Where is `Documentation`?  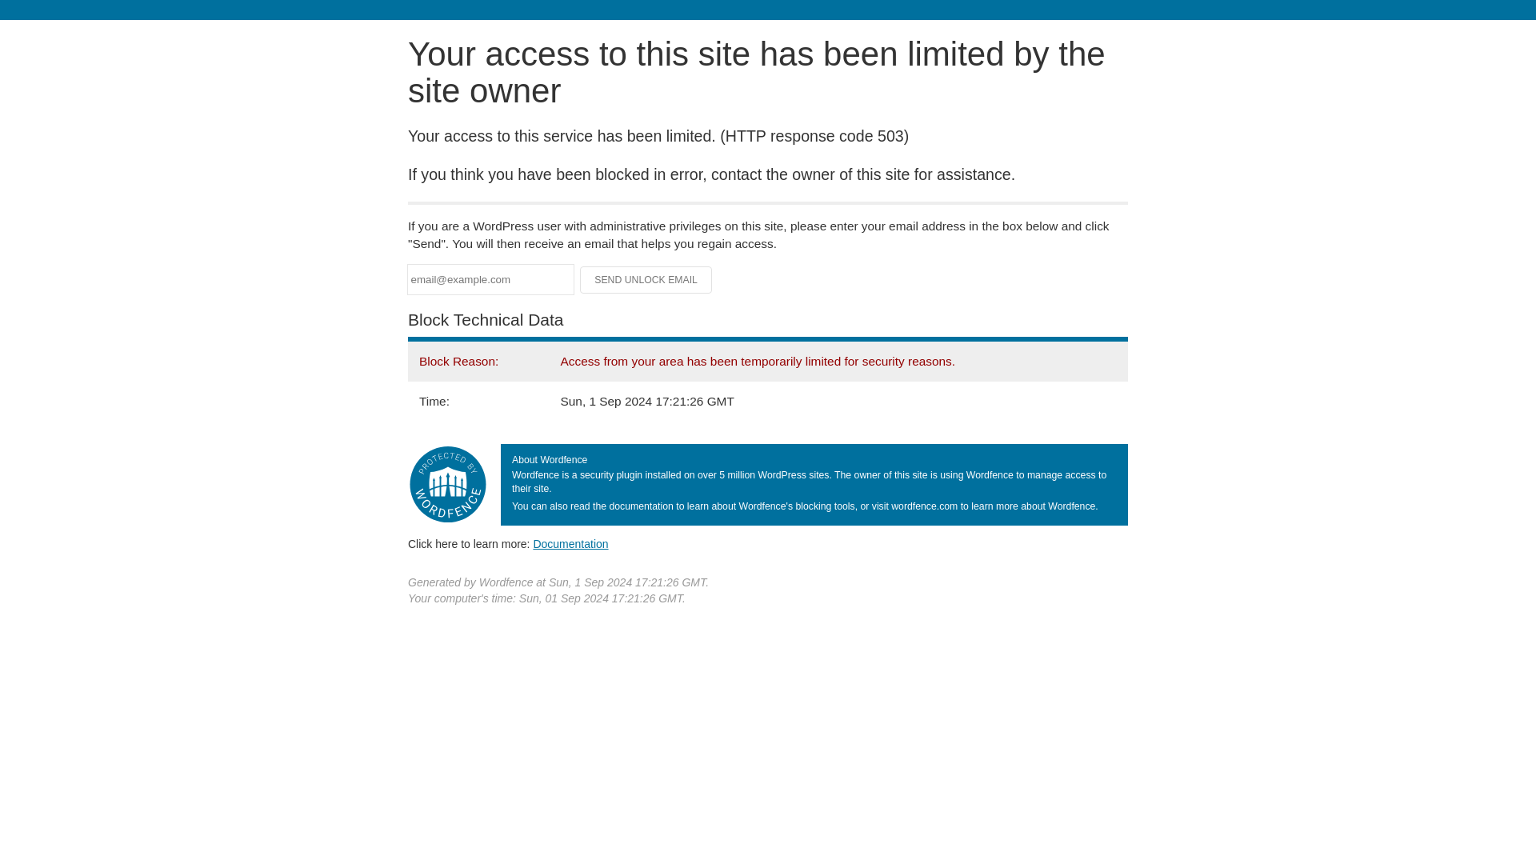 Documentation is located at coordinates (570, 543).